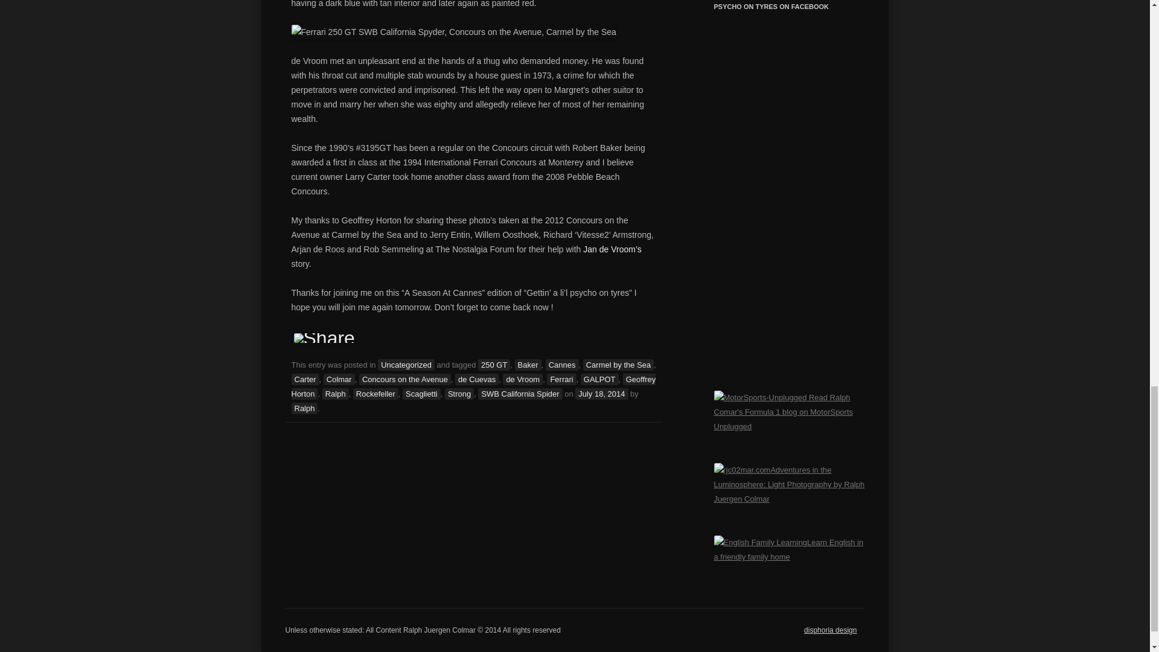 The height and width of the screenshot is (652, 1159). What do you see at coordinates (477, 379) in the screenshot?
I see `de Cuevas` at bounding box center [477, 379].